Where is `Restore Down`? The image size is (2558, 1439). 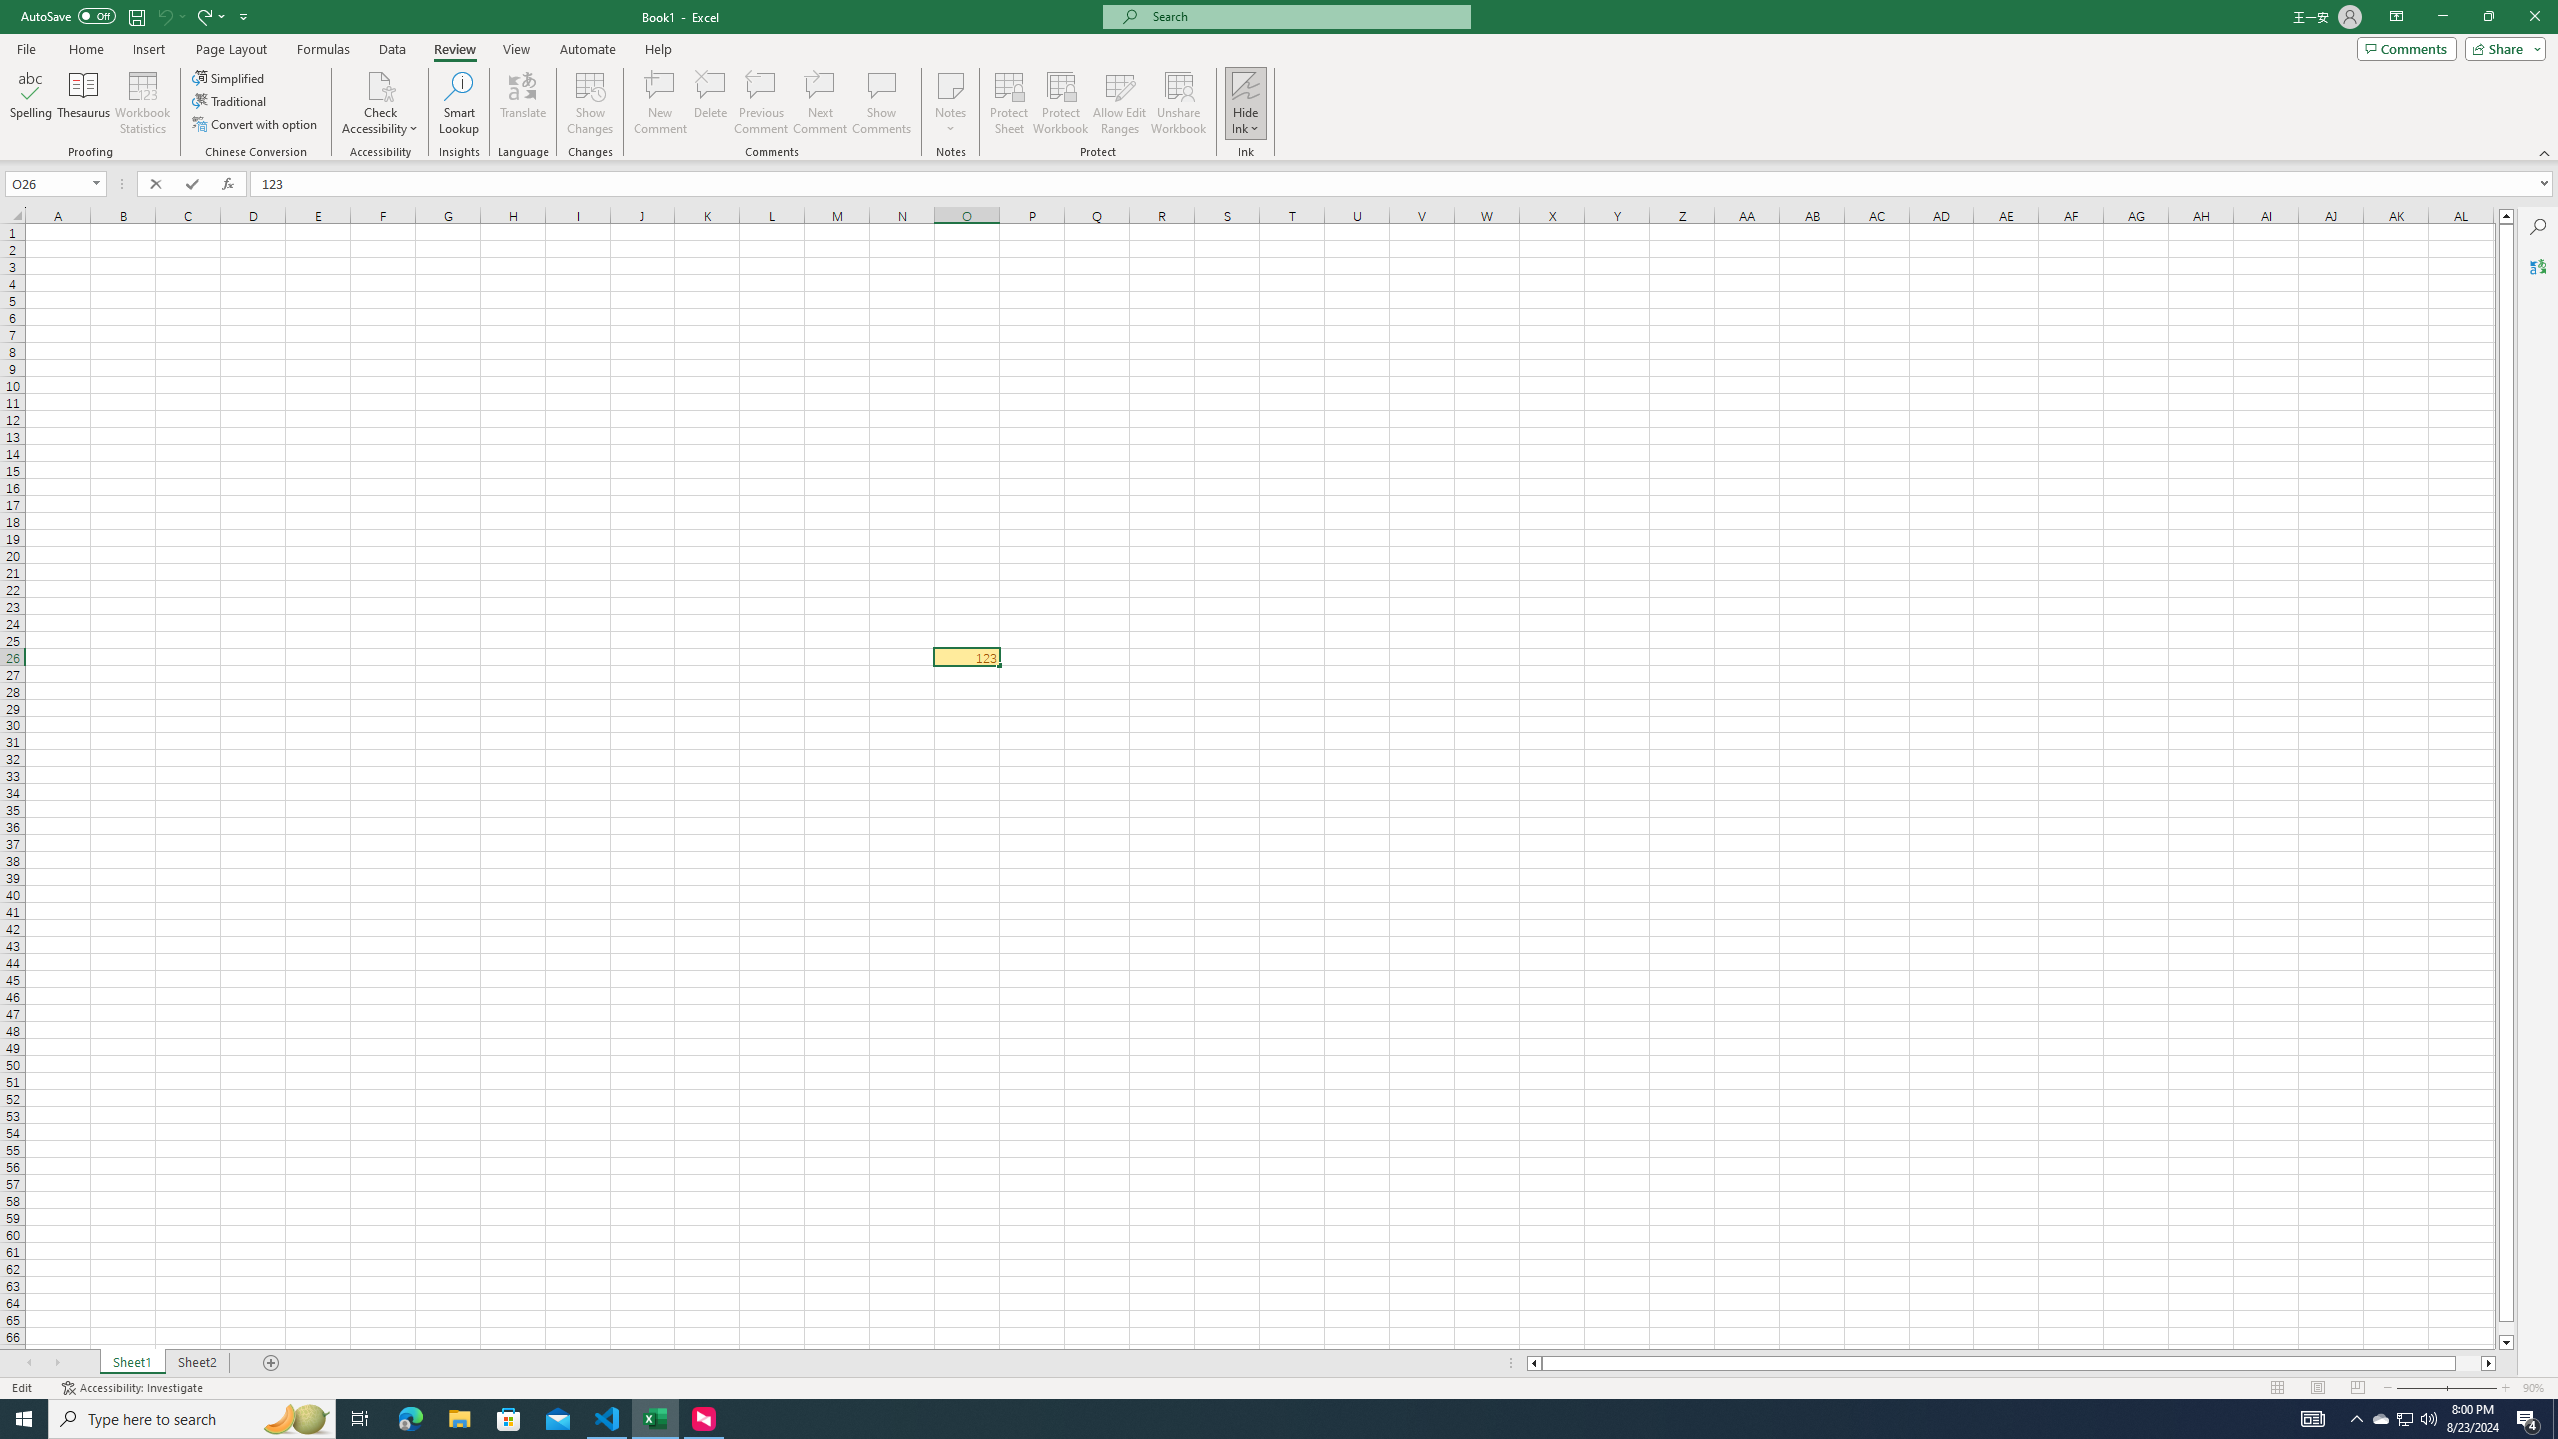
Restore Down is located at coordinates (2488, 17).